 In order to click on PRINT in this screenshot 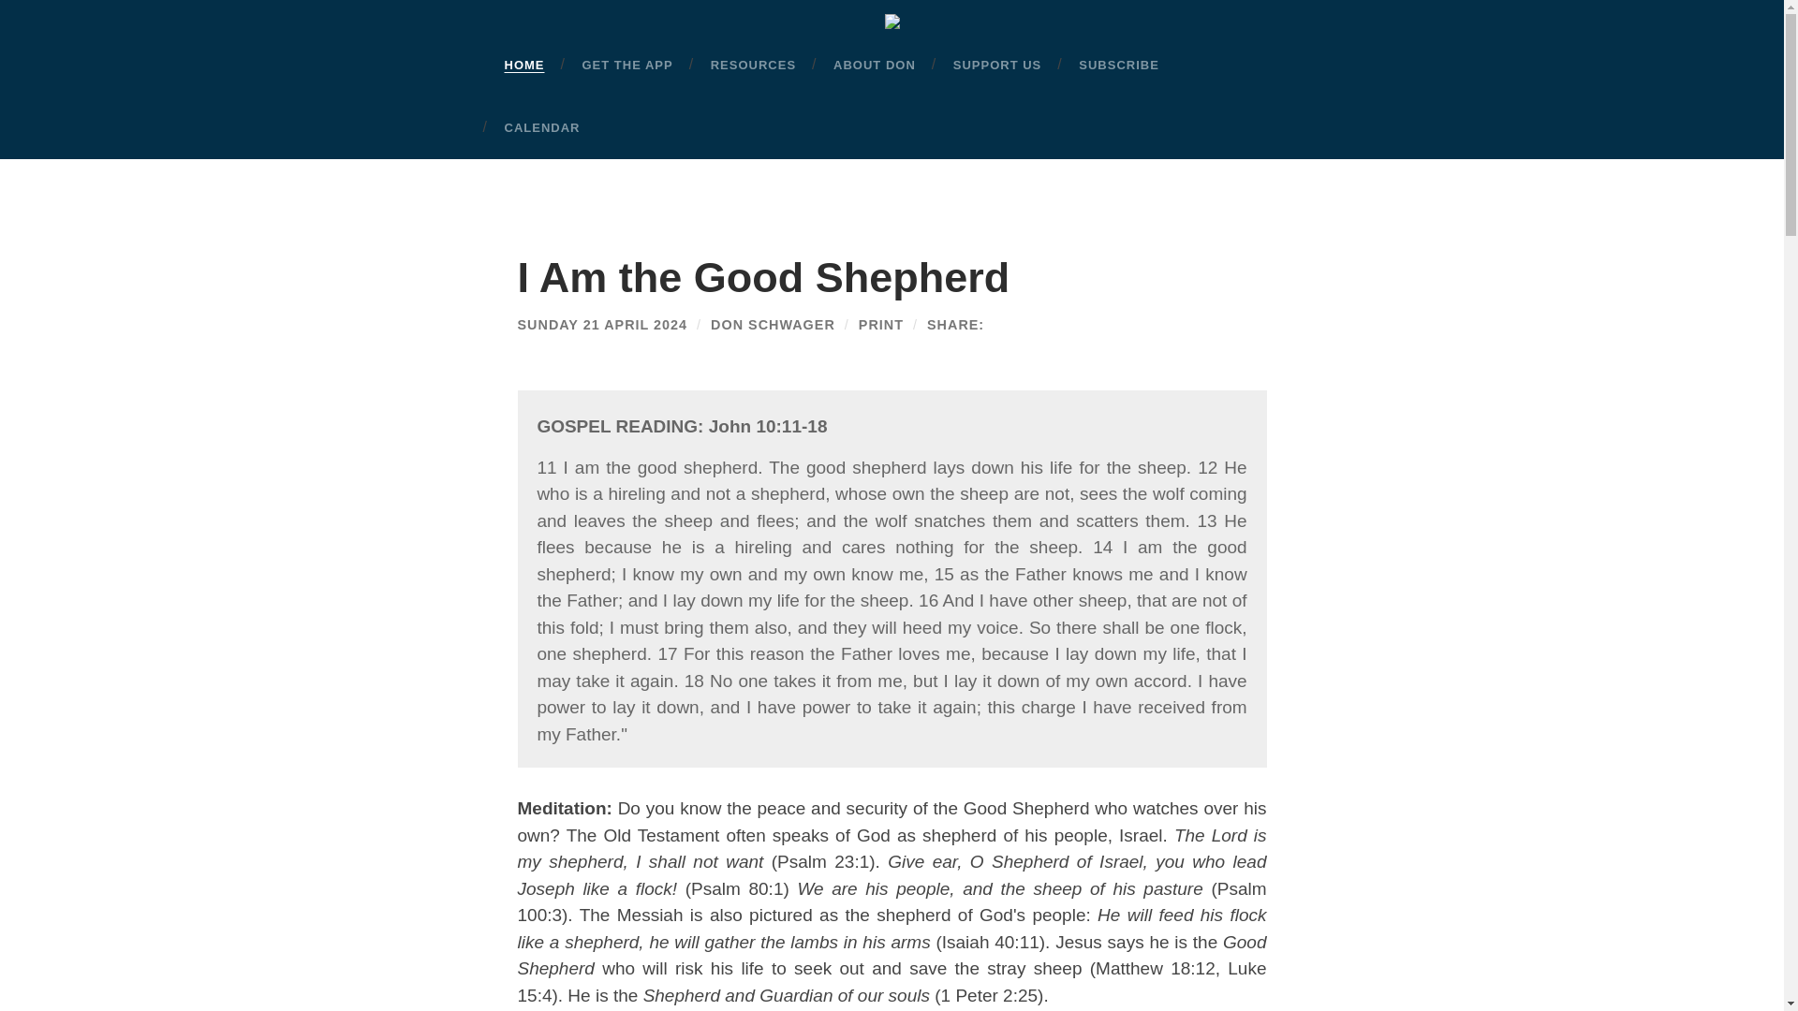, I will do `click(881, 325)`.